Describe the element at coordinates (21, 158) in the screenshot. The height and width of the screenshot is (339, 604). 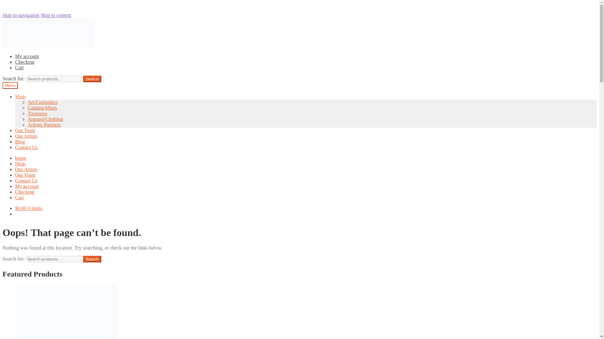
I see `home` at that location.